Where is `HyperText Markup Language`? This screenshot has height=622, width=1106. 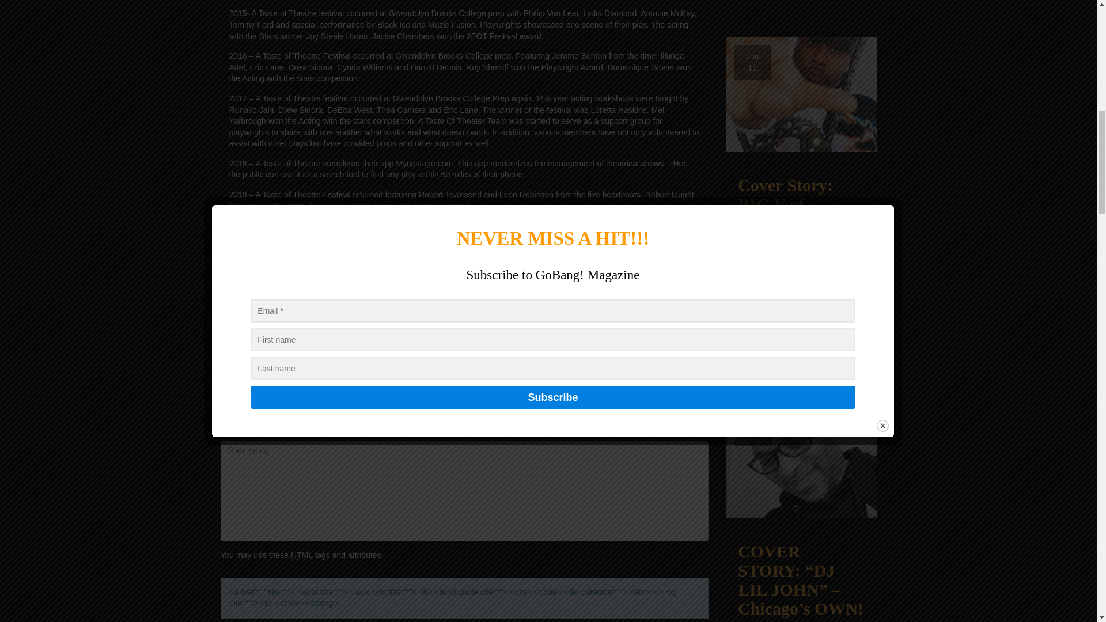 HyperText Markup Language is located at coordinates (302, 555).